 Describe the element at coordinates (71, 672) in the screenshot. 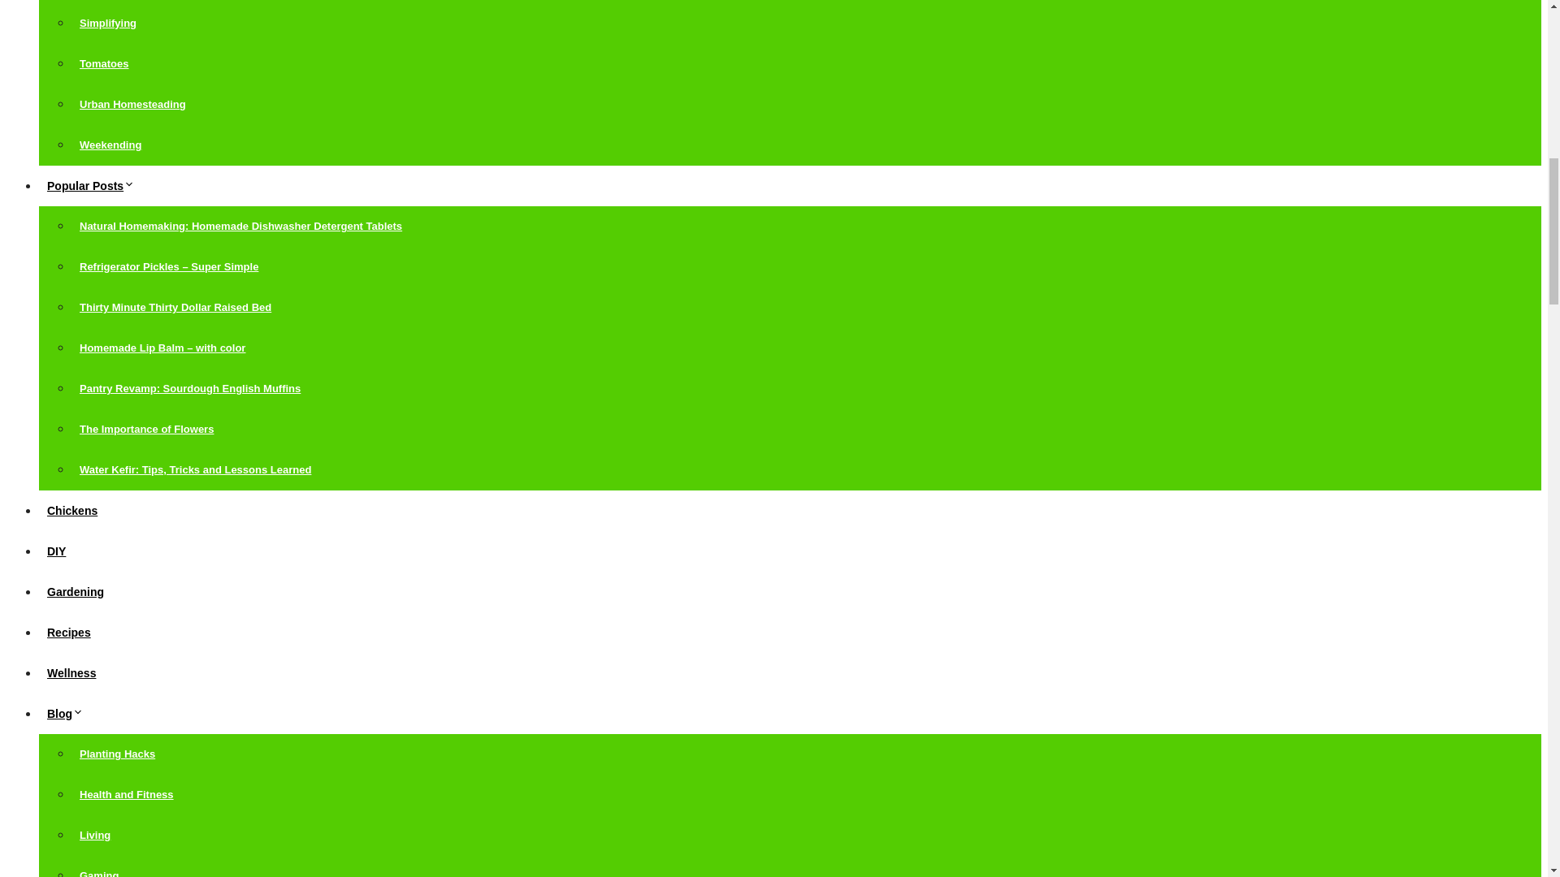

I see `Wellness` at that location.